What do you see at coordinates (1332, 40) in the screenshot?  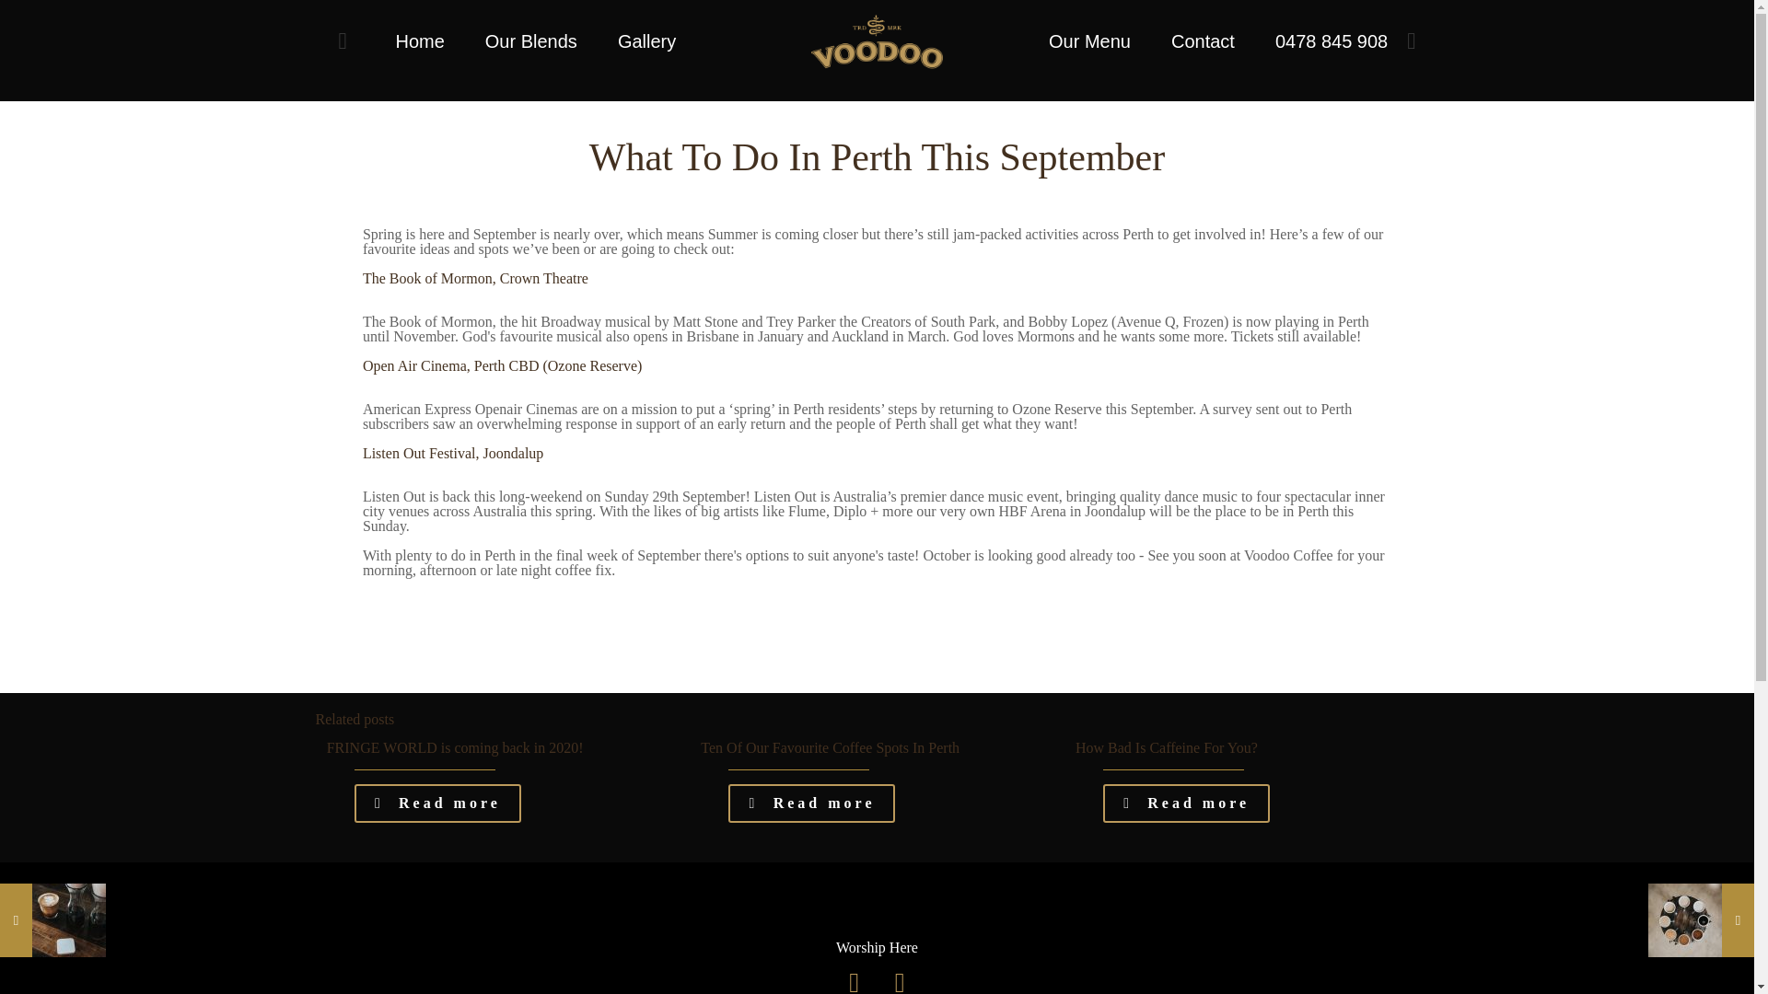 I see `0478 845 908` at bounding box center [1332, 40].